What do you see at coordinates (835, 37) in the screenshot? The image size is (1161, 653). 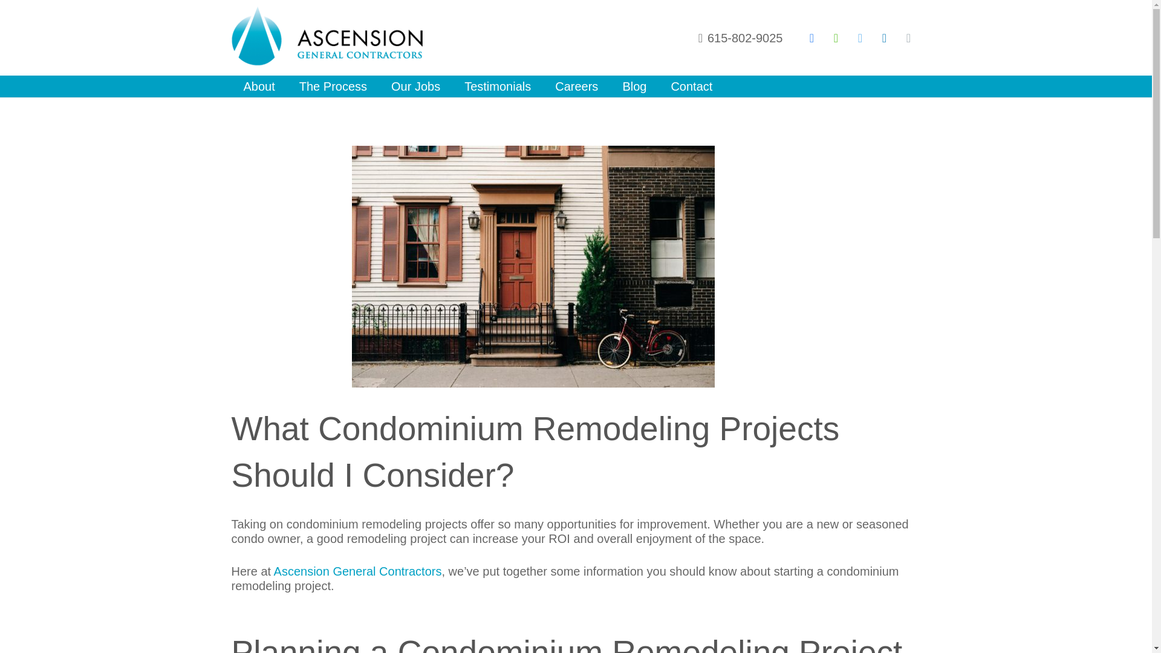 I see `Houzz` at bounding box center [835, 37].